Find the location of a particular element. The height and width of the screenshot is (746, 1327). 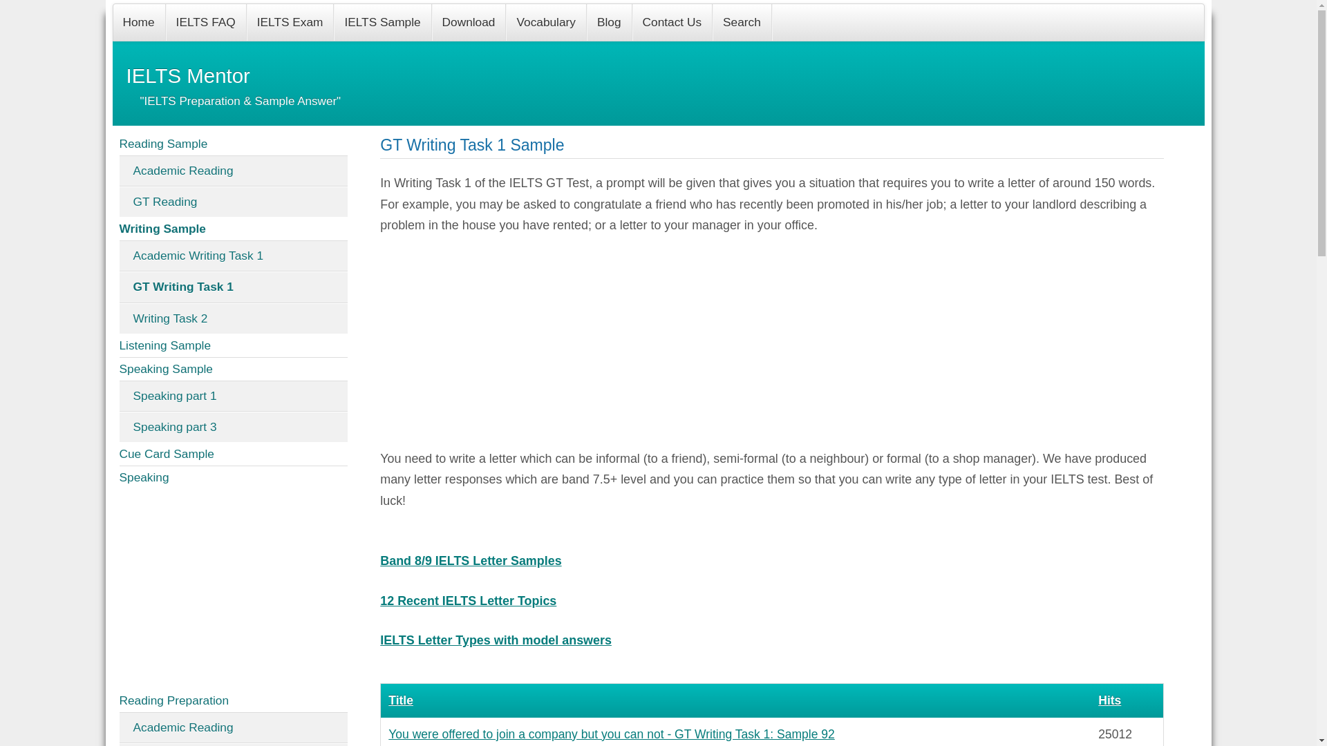

Reading Sample is located at coordinates (234, 144).